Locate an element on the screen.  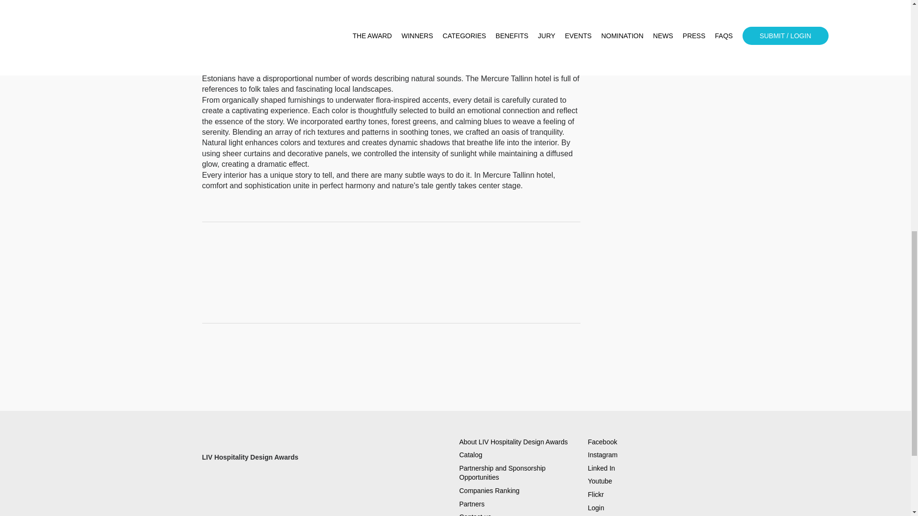
Partners is located at coordinates (471, 504).